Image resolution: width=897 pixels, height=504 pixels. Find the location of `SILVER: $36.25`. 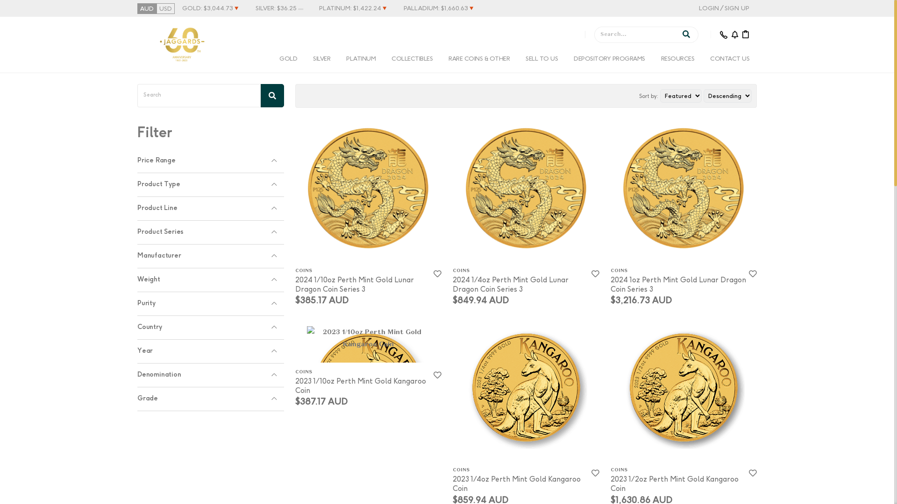

SILVER: $36.25 is located at coordinates (276, 8).